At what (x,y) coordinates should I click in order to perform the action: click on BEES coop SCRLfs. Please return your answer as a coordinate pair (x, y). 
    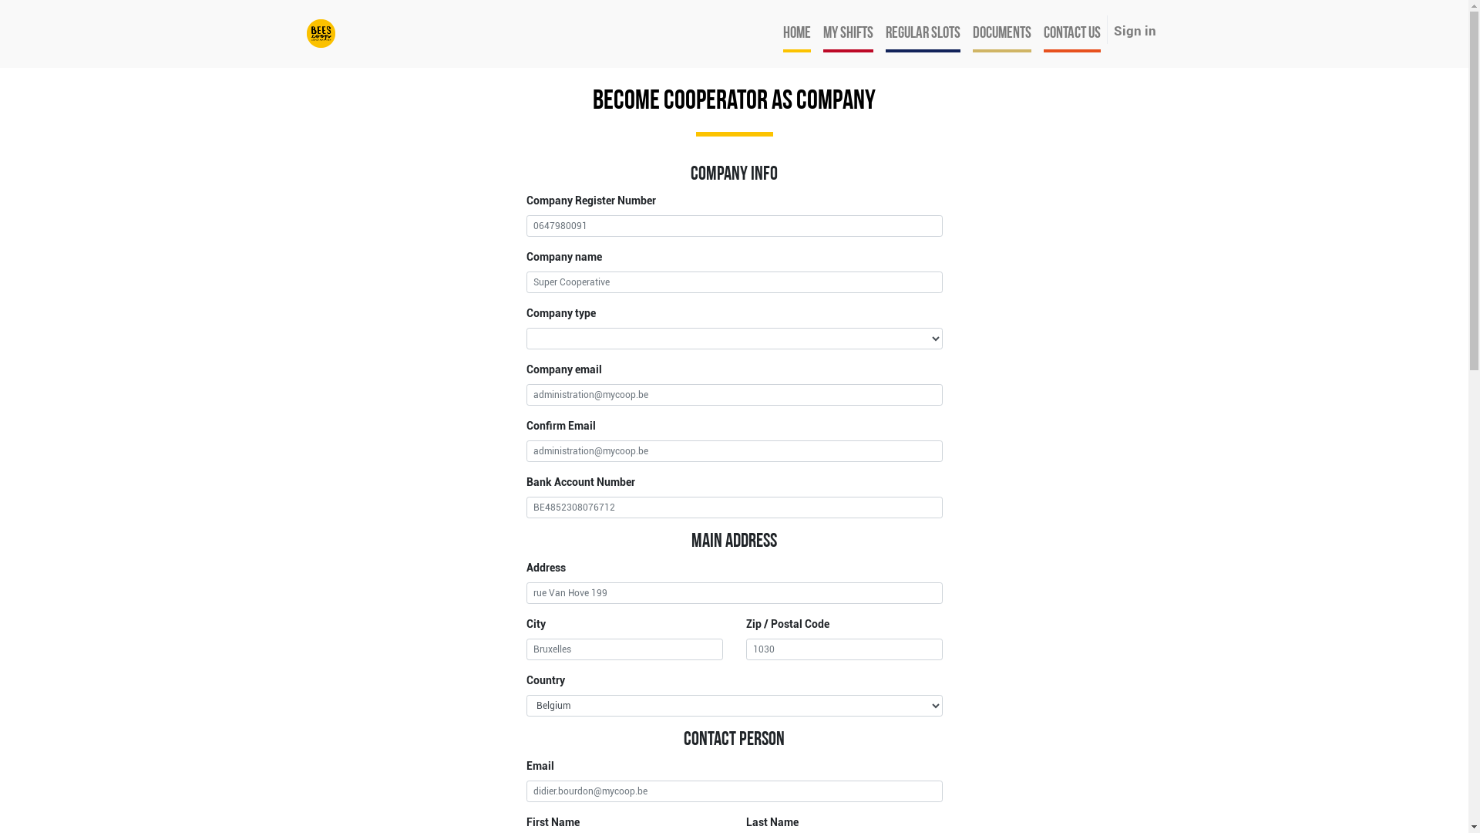
    Looking at the image, I should click on (321, 35).